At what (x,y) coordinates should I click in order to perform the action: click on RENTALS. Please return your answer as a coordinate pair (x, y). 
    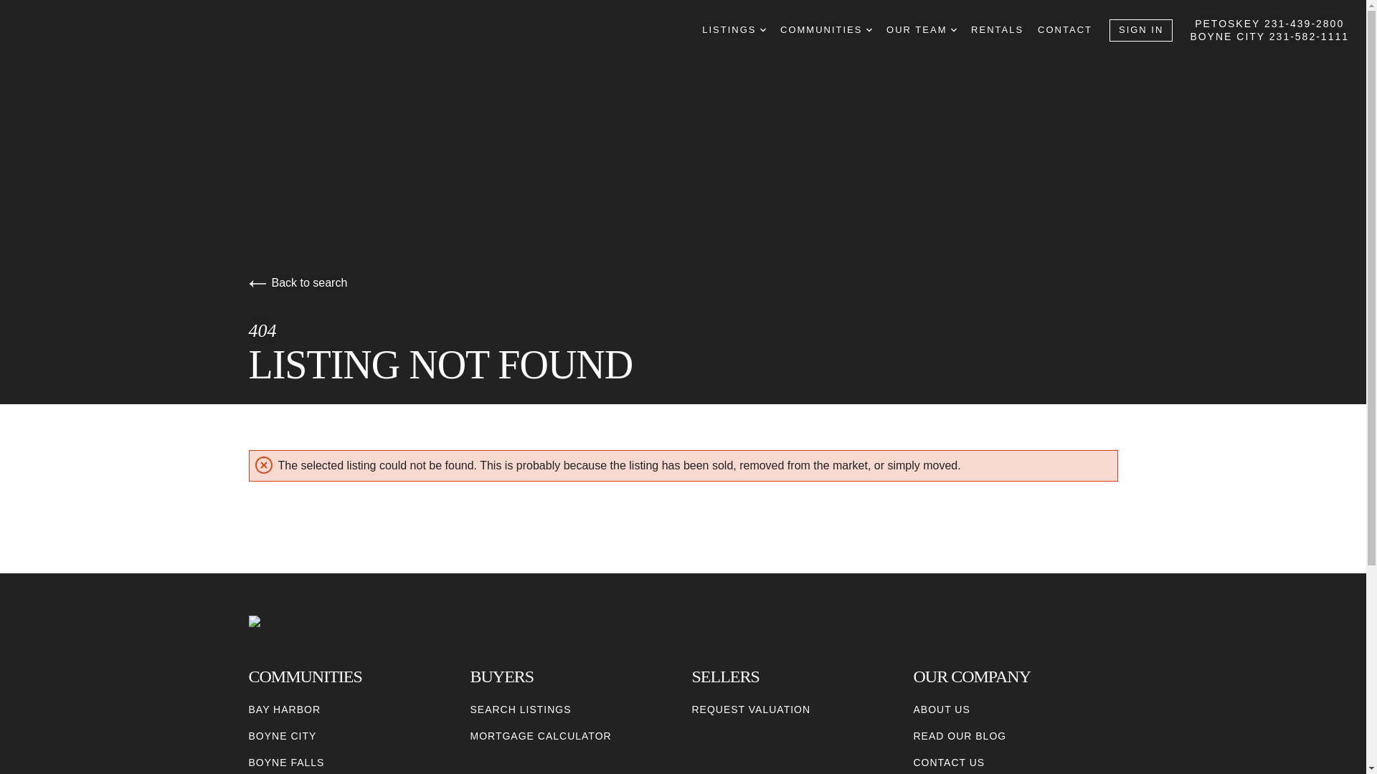
    Looking at the image, I should click on (997, 30).